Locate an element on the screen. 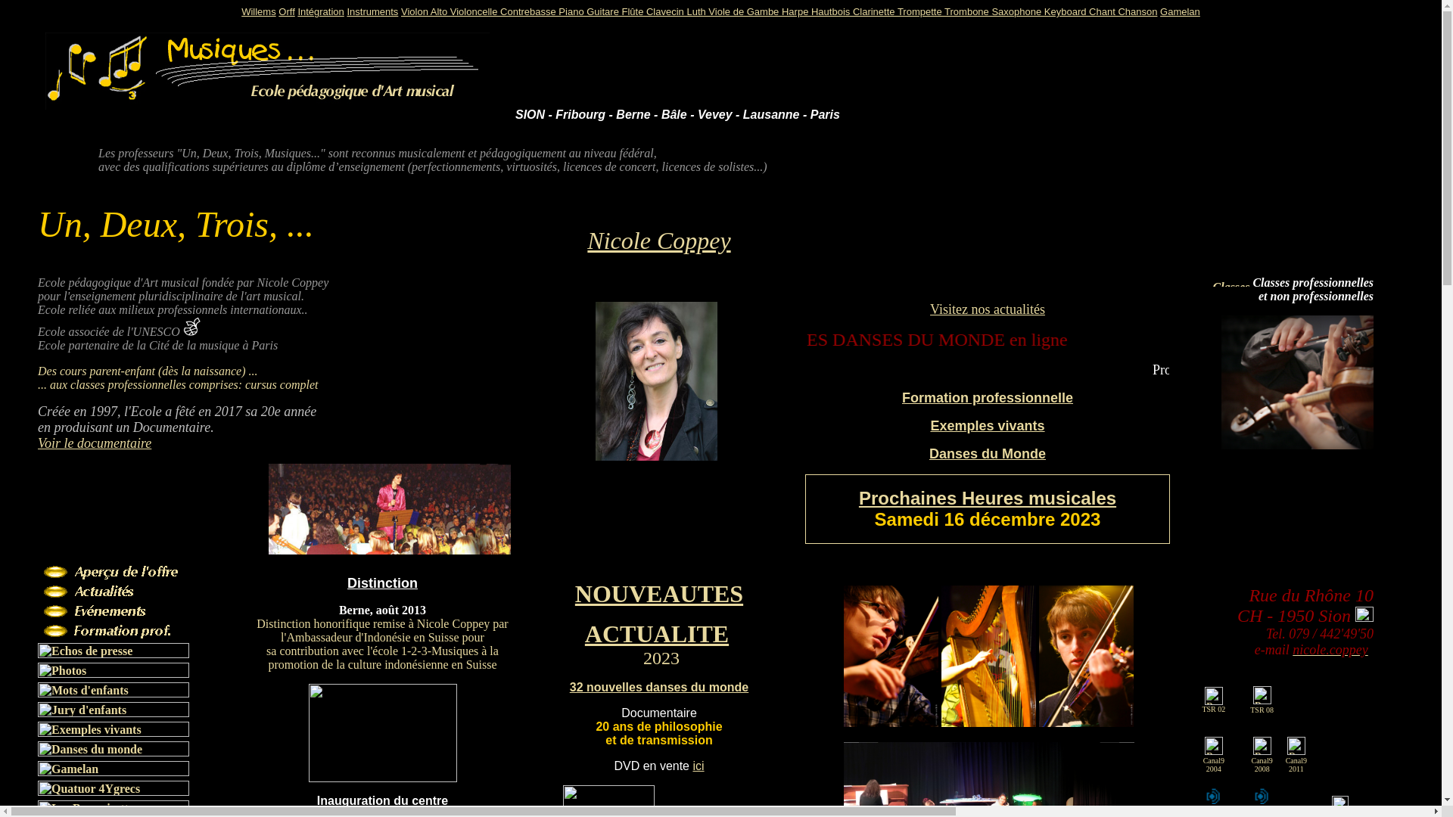  nicole.coppey is located at coordinates (1330, 650).